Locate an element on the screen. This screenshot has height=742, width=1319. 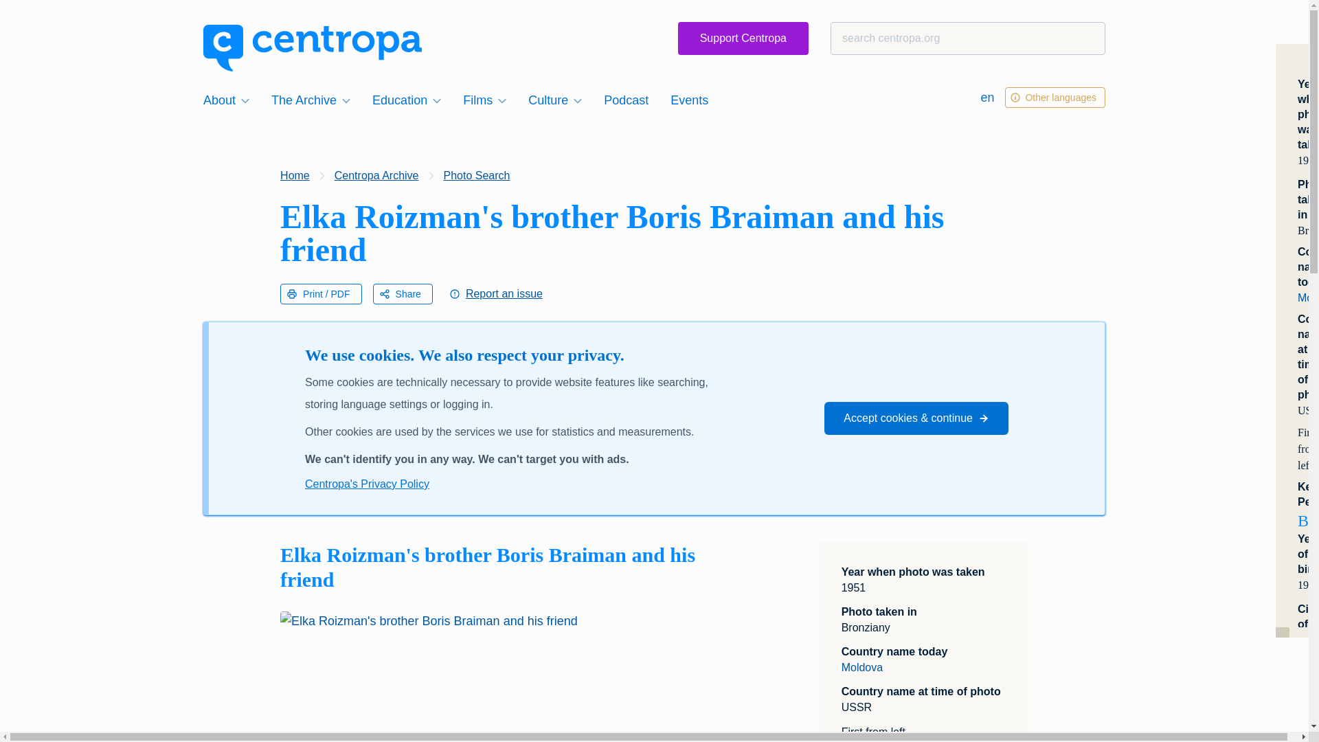
Support Centropa is located at coordinates (743, 38).